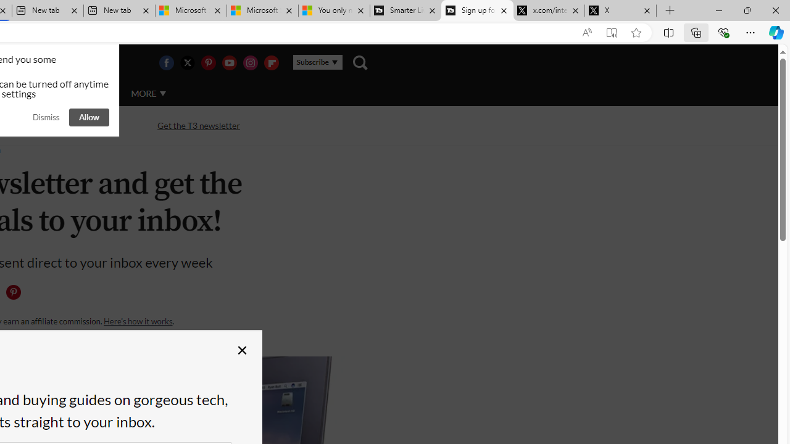  Describe the element at coordinates (199, 125) in the screenshot. I see `Get the T3 newsletter` at that location.